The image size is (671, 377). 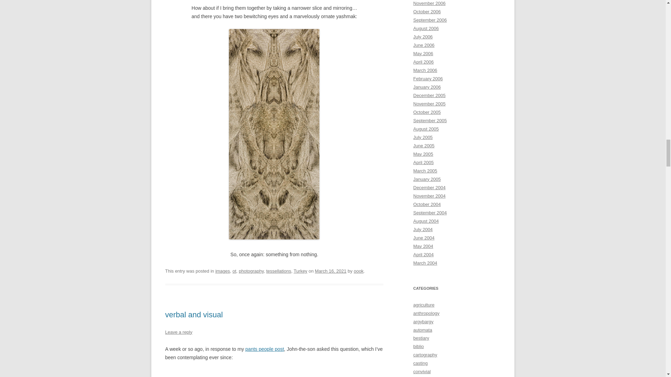 I want to click on oook, so click(x=359, y=271).